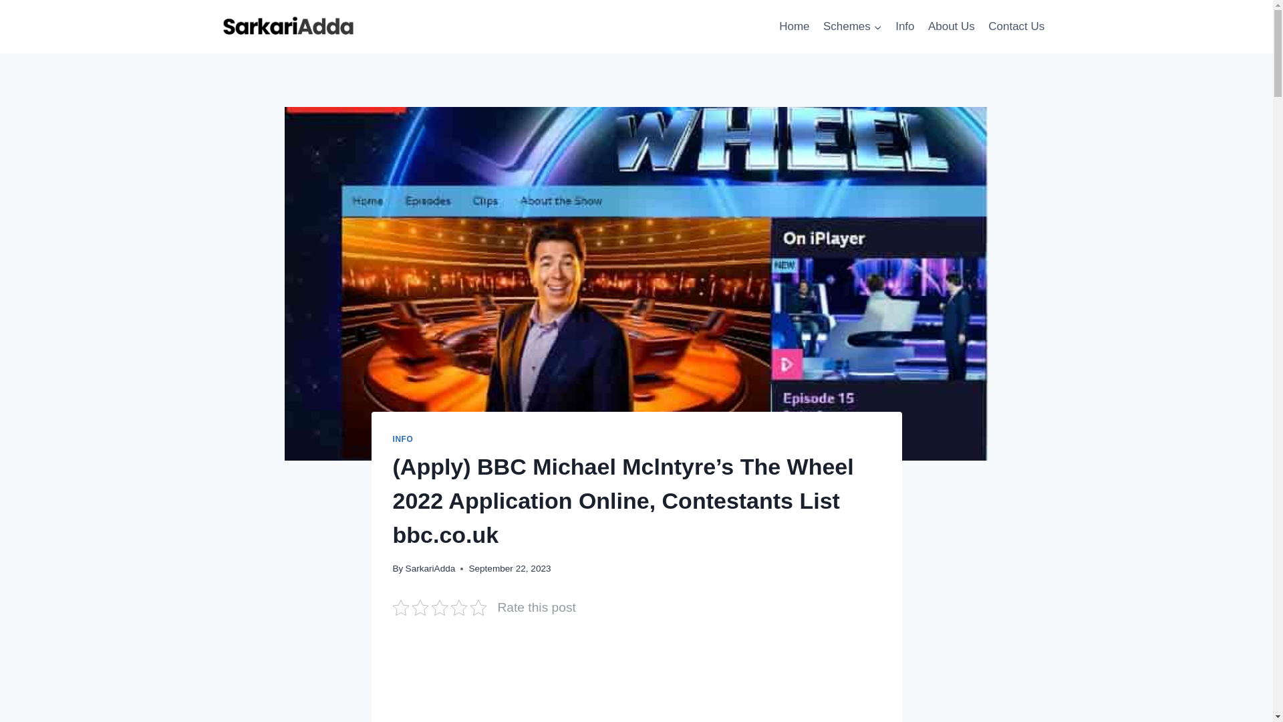 Image resolution: width=1283 pixels, height=722 pixels. I want to click on Advertisement, so click(636, 681).